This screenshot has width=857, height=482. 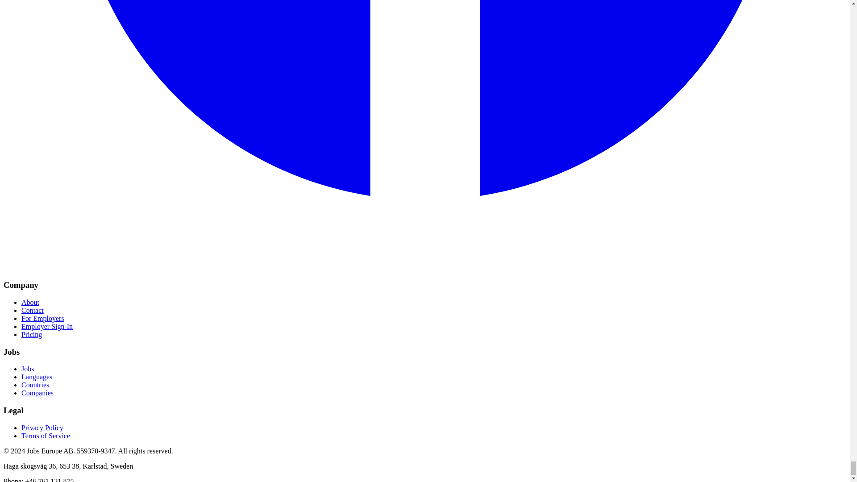 I want to click on Privacy Policy, so click(x=42, y=428).